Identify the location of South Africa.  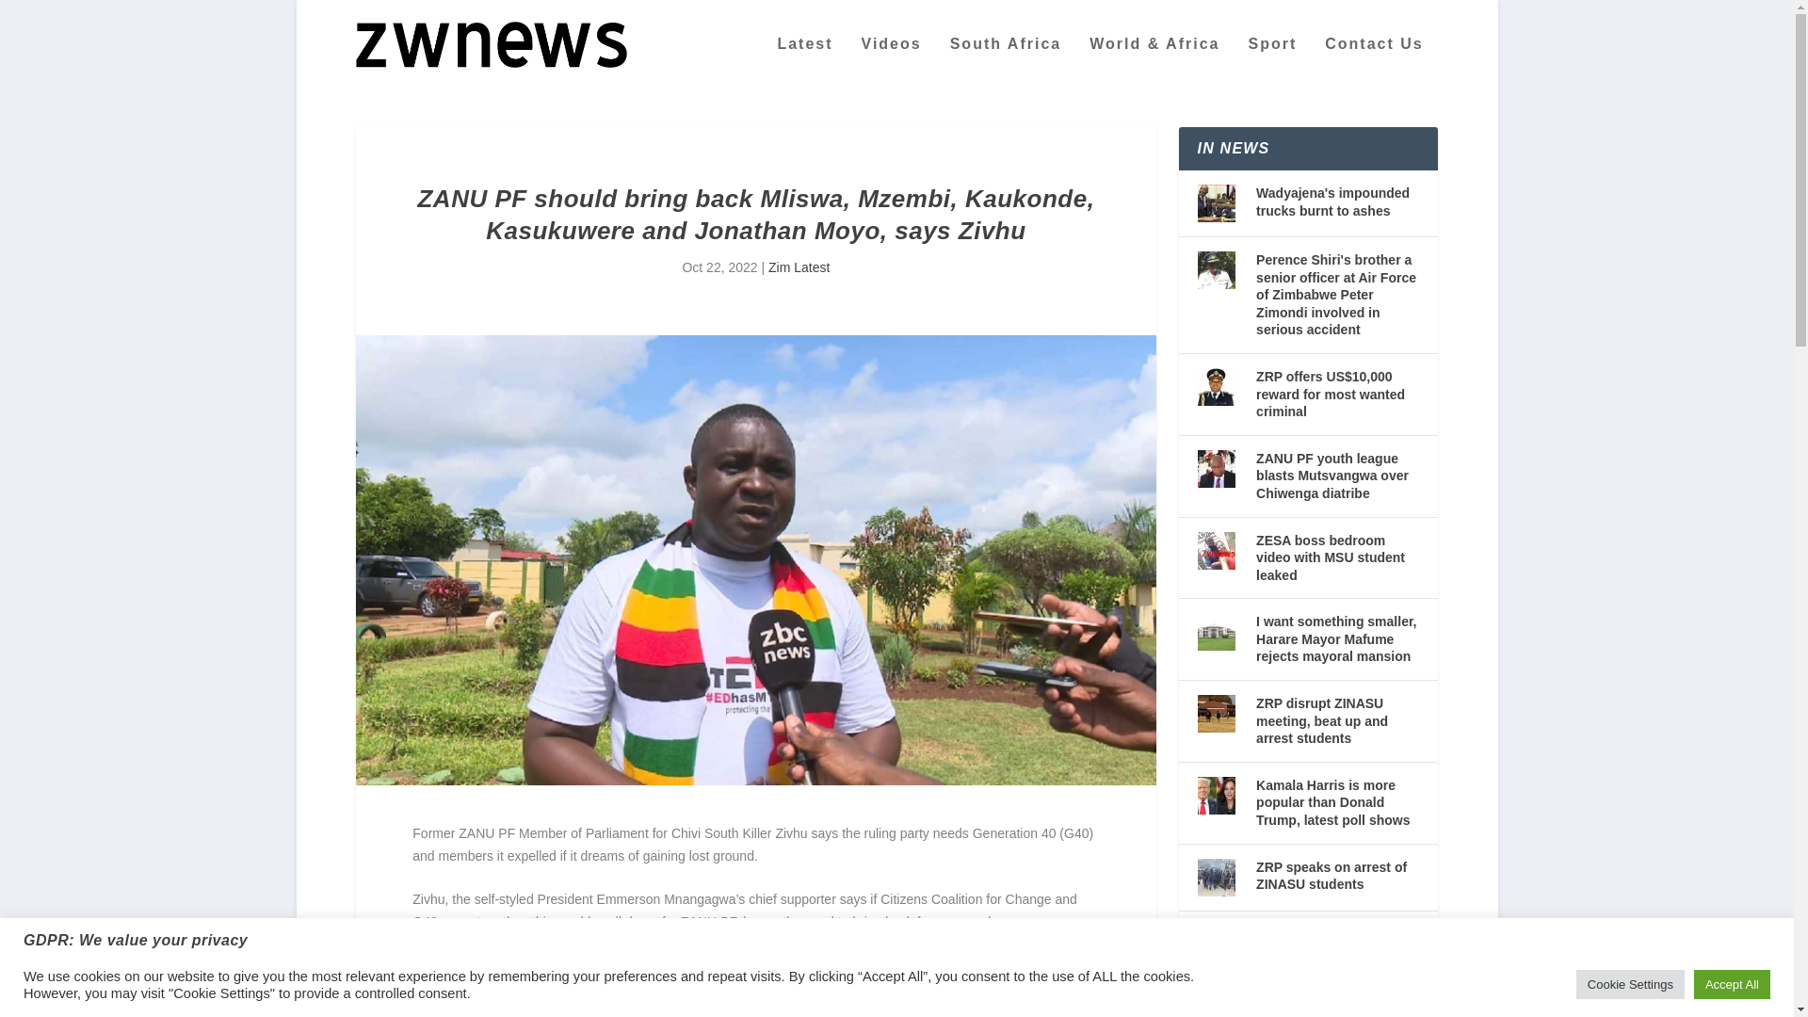
(1006, 62).